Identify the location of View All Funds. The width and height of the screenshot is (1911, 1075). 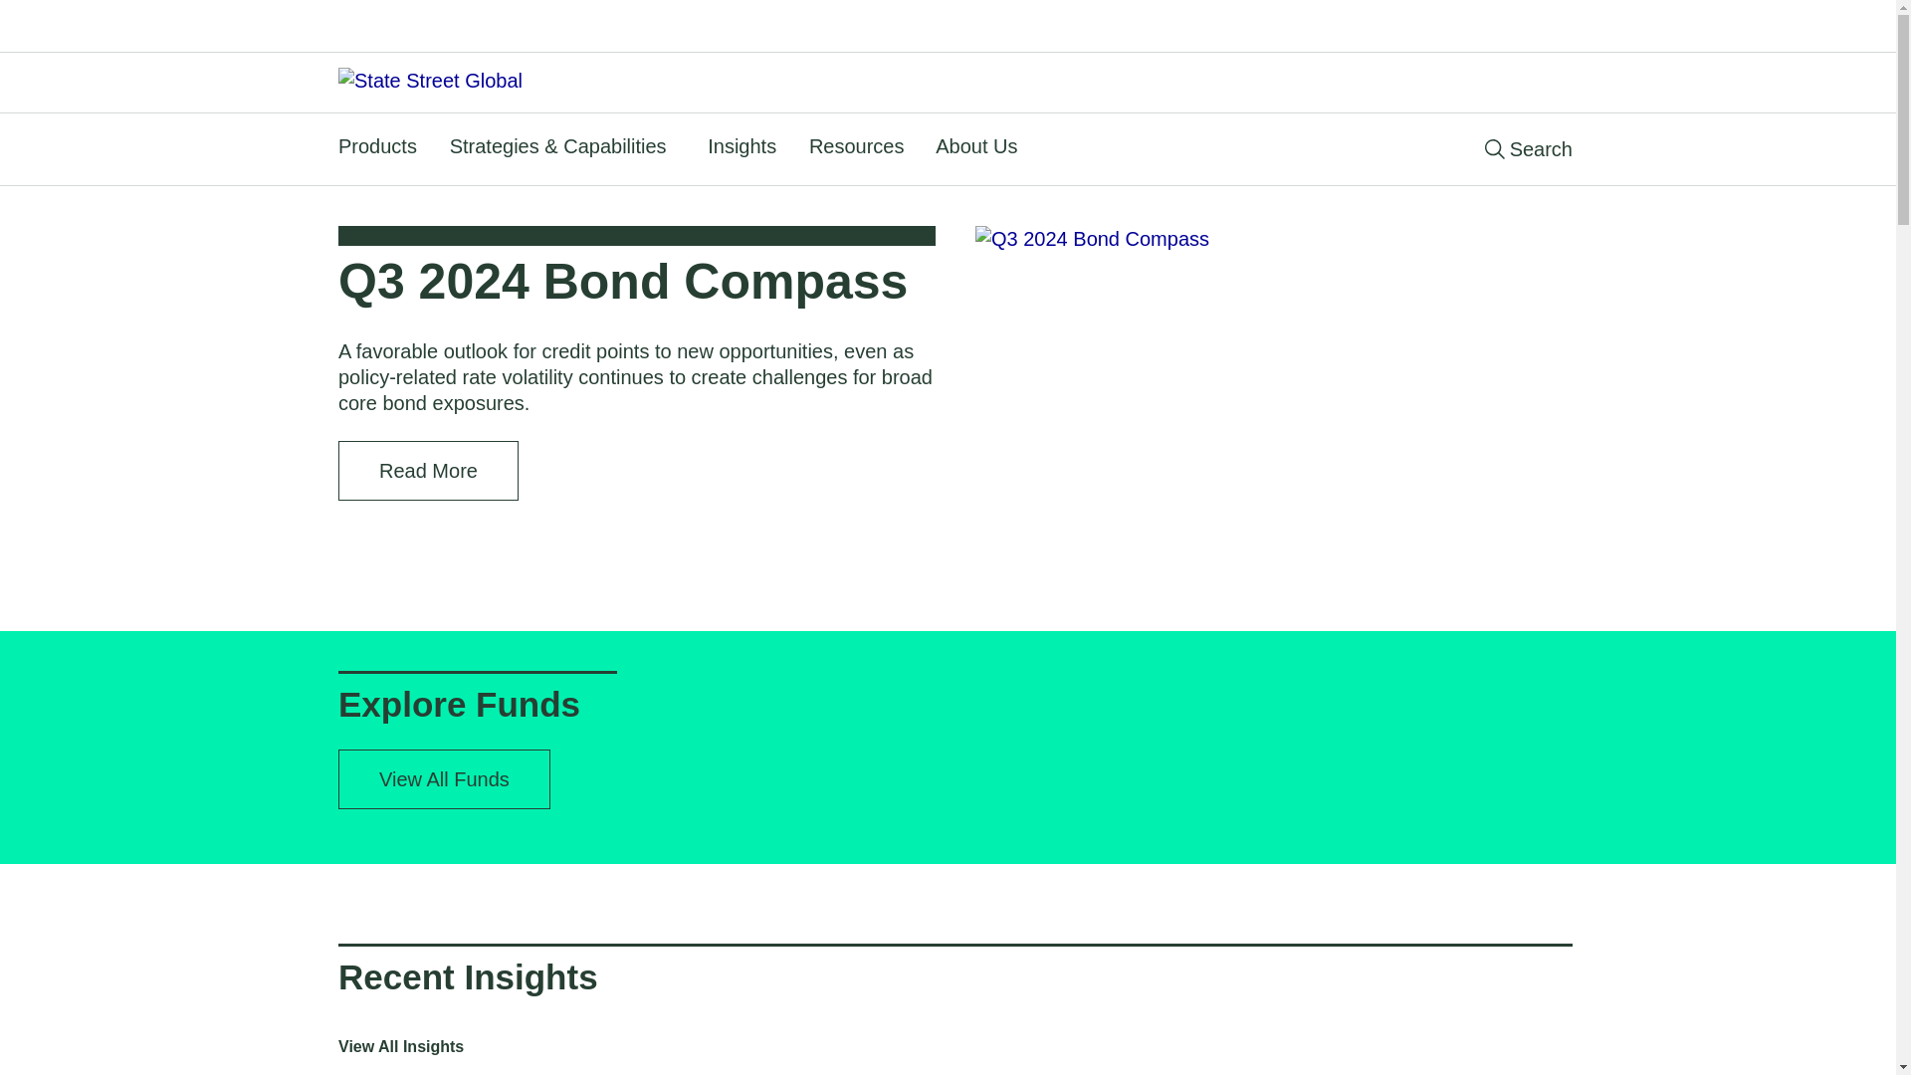
(444, 778).